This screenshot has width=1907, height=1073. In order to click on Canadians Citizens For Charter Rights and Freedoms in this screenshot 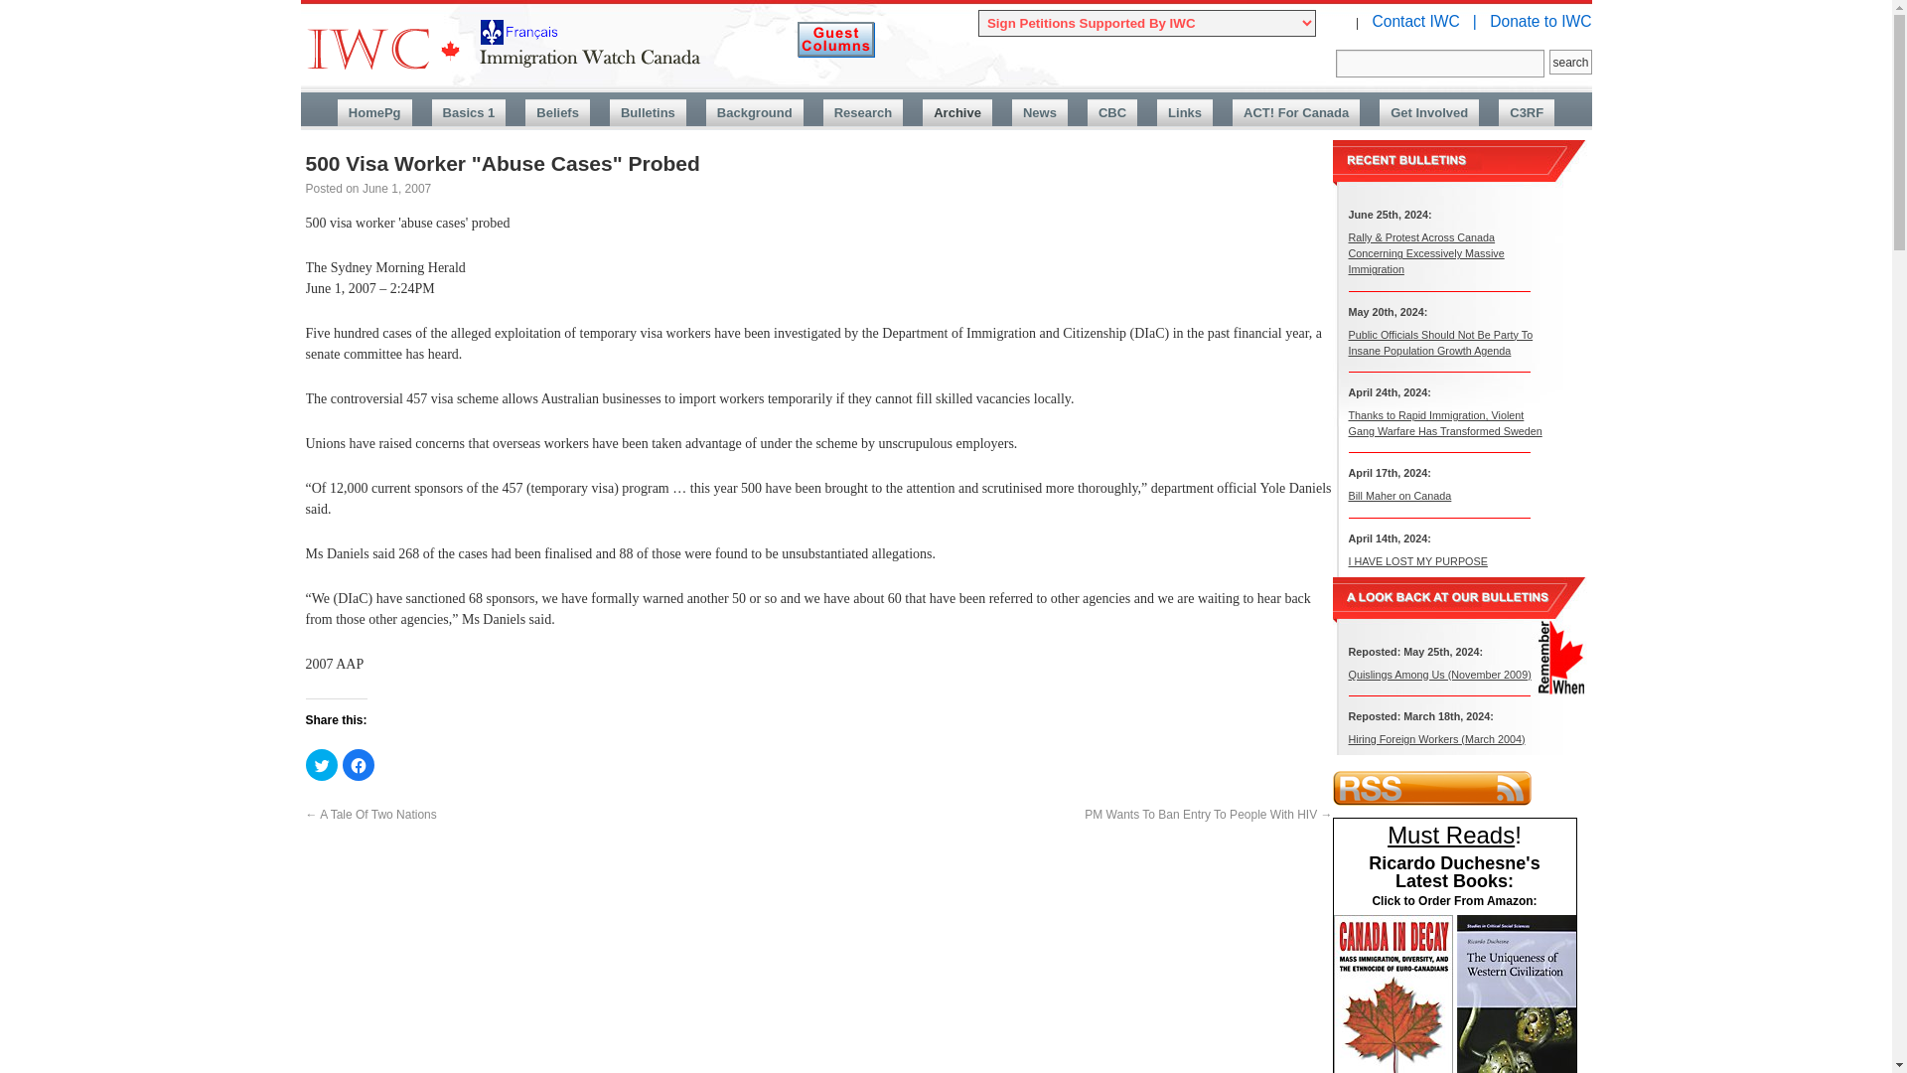, I will do `click(1526, 113)`.